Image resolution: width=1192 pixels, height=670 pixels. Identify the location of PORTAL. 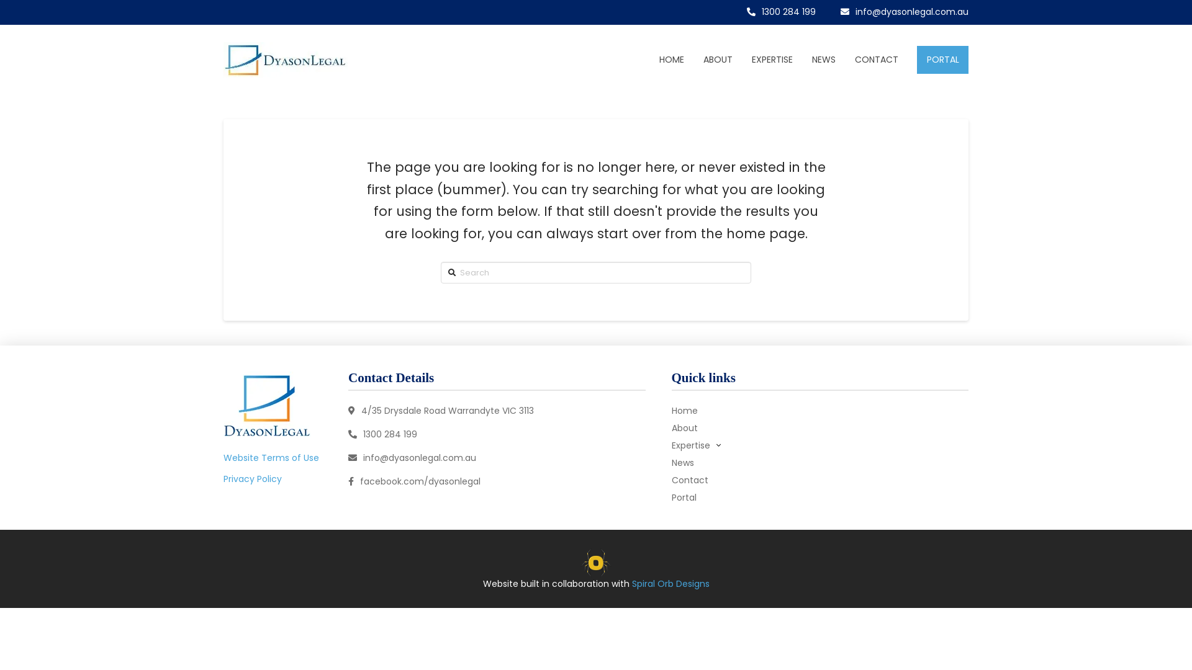
(942, 60).